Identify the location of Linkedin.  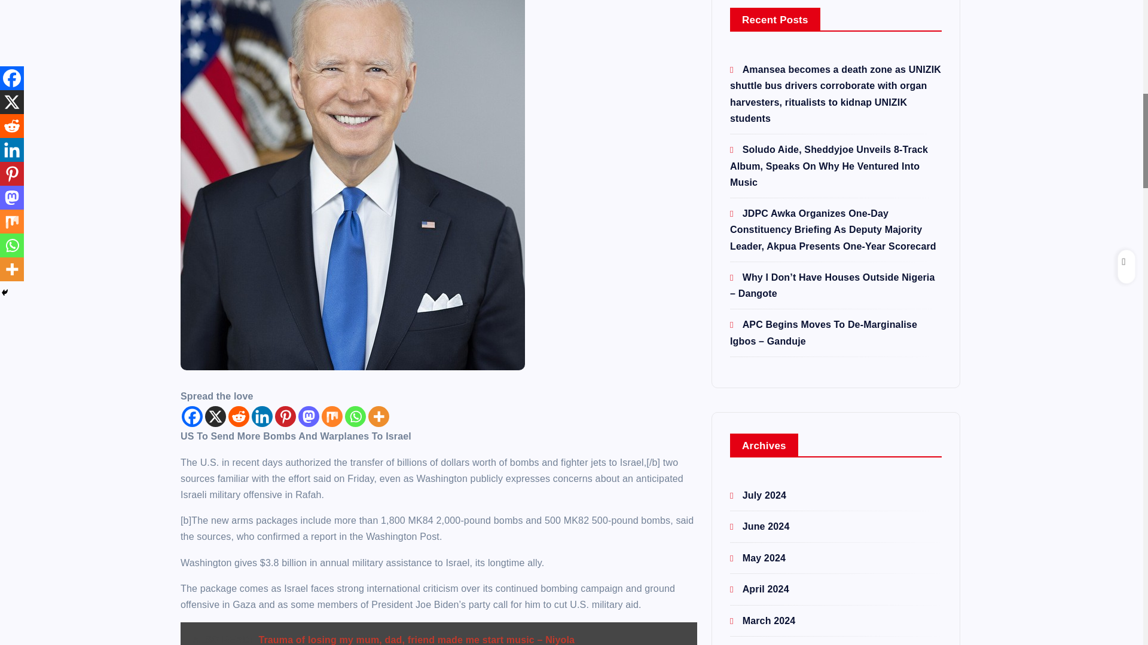
(262, 416).